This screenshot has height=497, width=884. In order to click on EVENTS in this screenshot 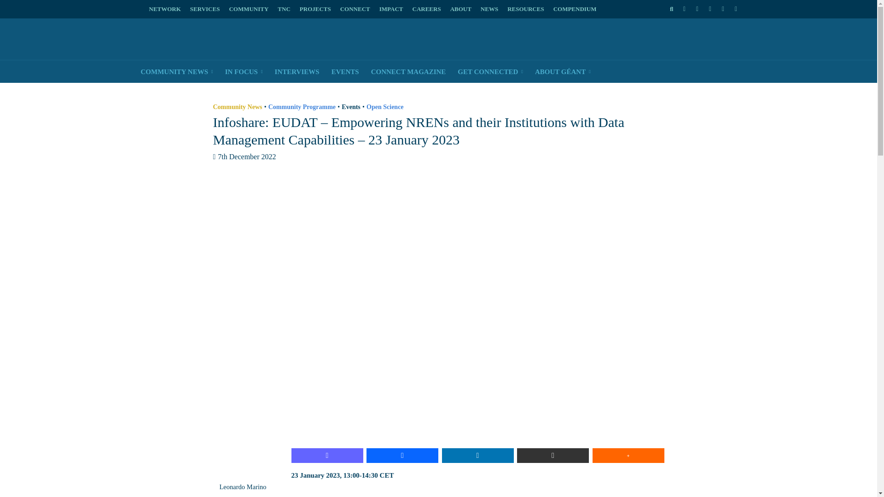, I will do `click(345, 72)`.